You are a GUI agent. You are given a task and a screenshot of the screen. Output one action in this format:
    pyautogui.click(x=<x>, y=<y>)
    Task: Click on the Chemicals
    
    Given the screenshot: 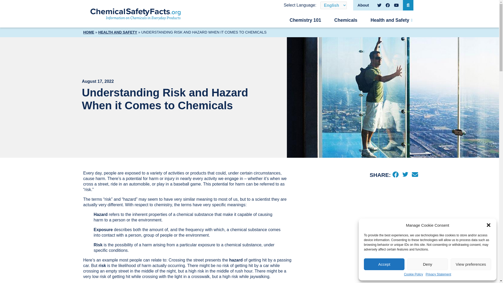 What is the action you would take?
    pyautogui.click(x=346, y=20)
    